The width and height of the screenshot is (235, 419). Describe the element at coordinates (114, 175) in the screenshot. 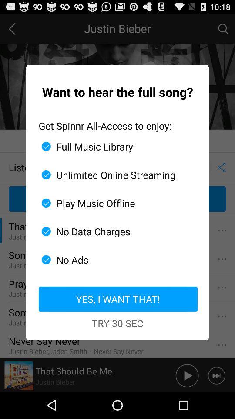

I see `turn off icon above play music offline icon` at that location.